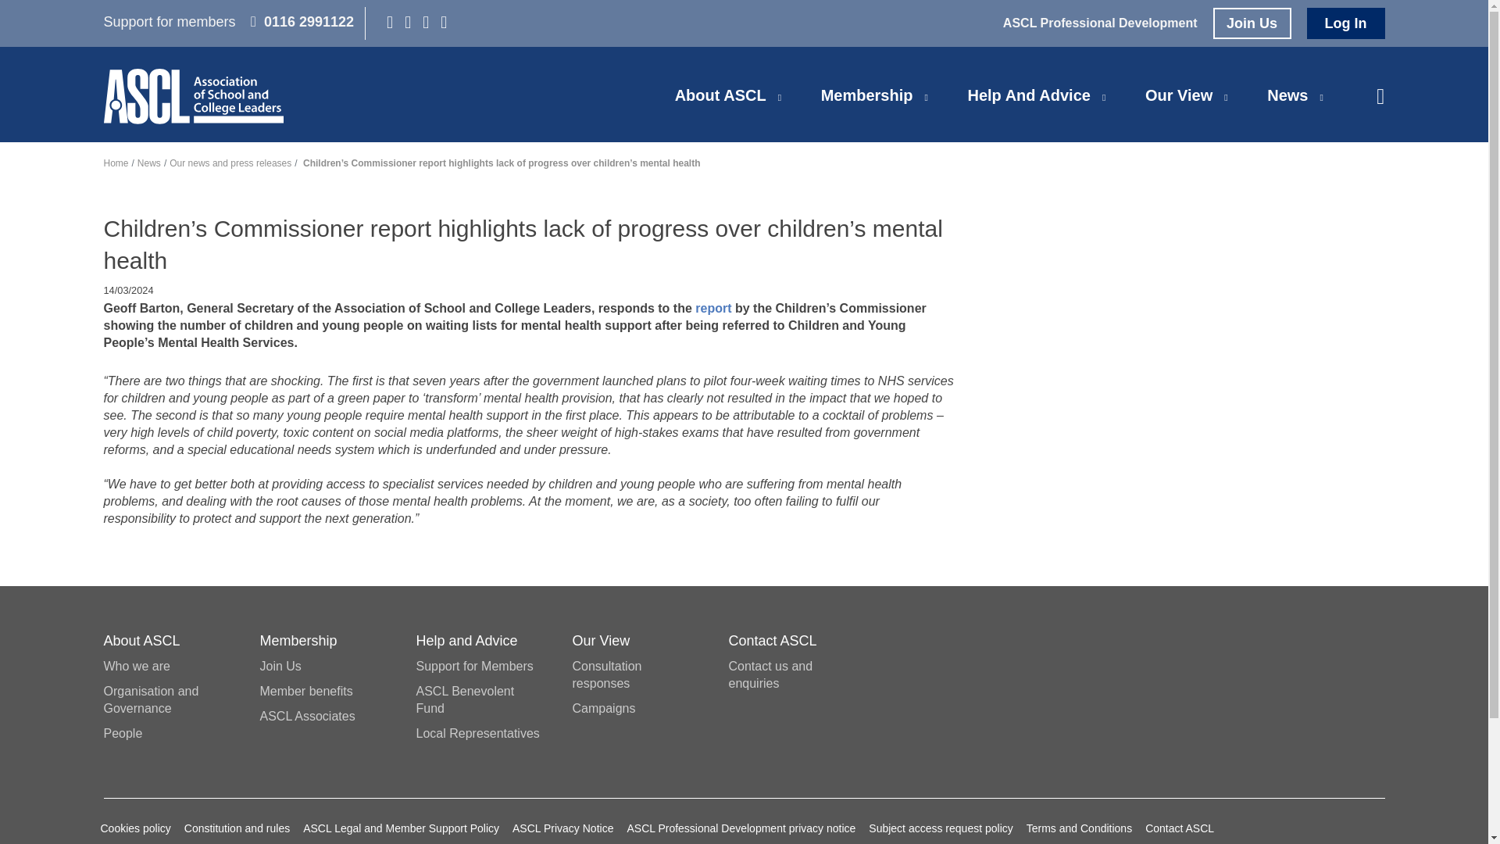 Image resolution: width=1500 pixels, height=844 pixels. Describe the element at coordinates (720, 95) in the screenshot. I see `About ASCL` at that location.